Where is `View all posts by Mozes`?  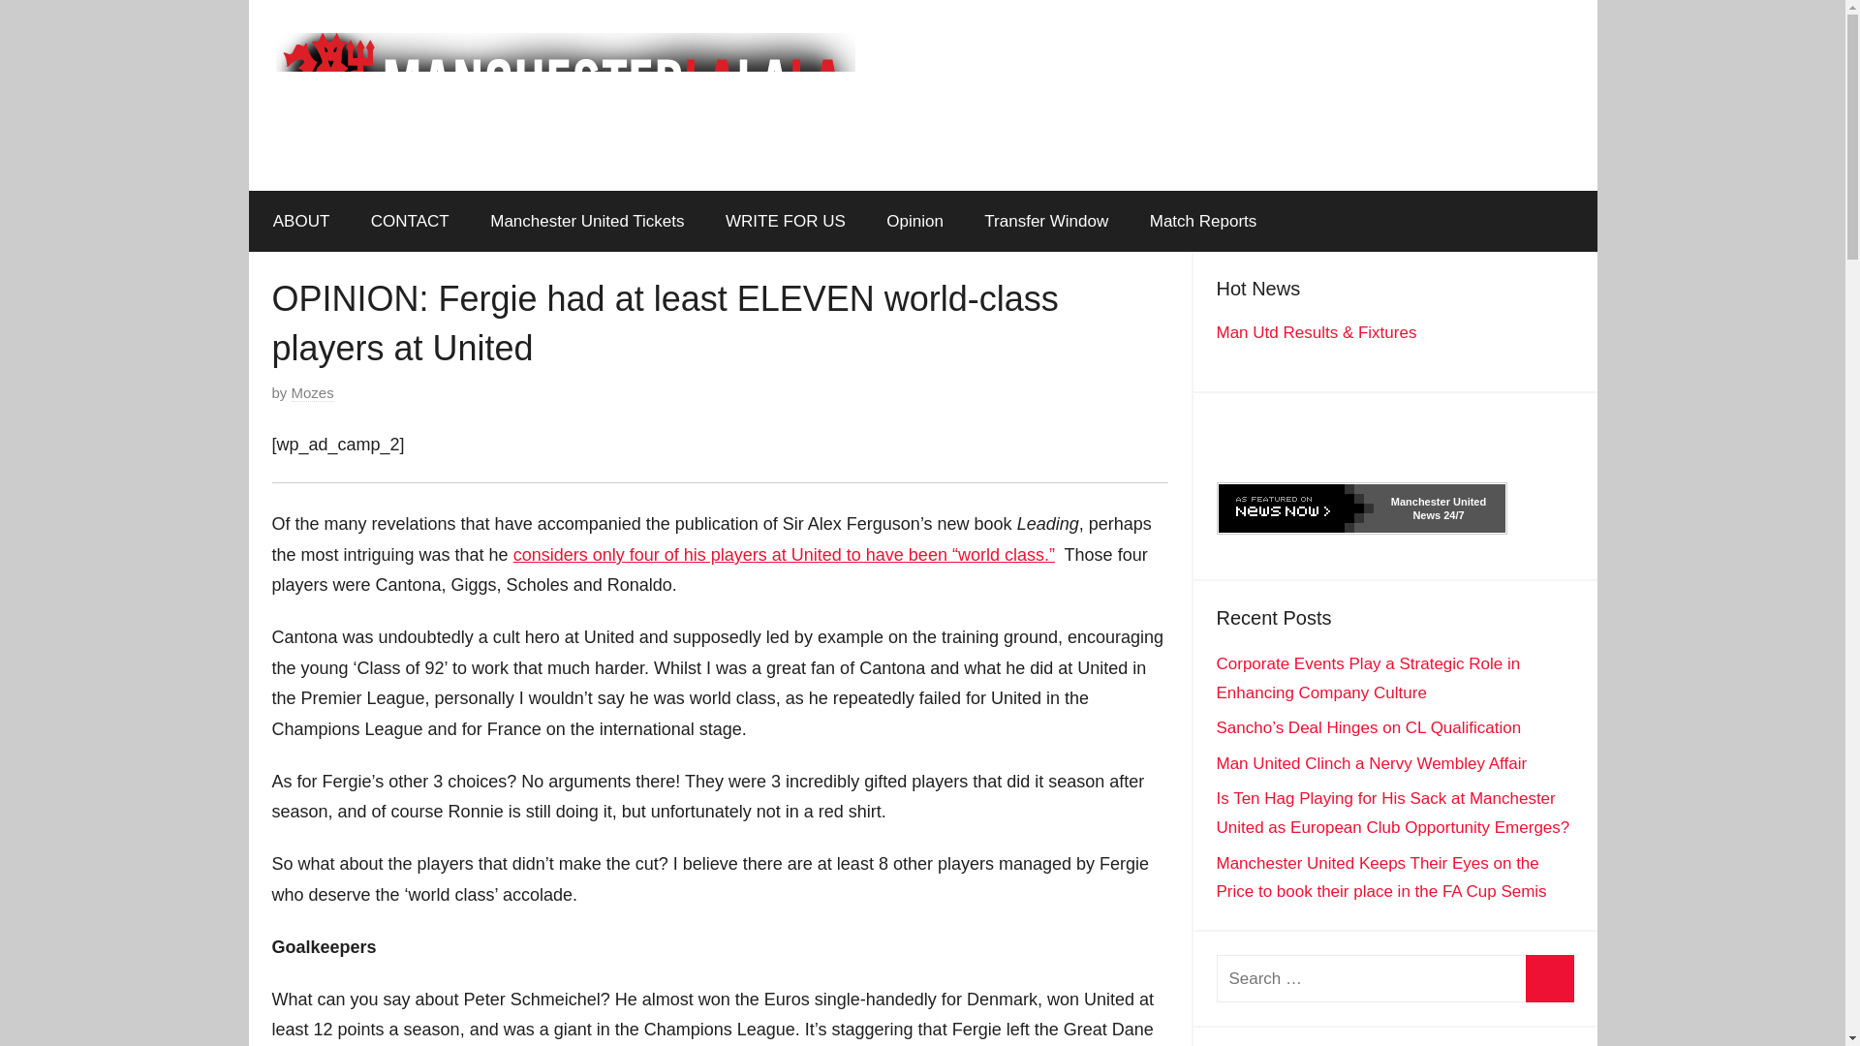 View all posts by Mozes is located at coordinates (313, 393).